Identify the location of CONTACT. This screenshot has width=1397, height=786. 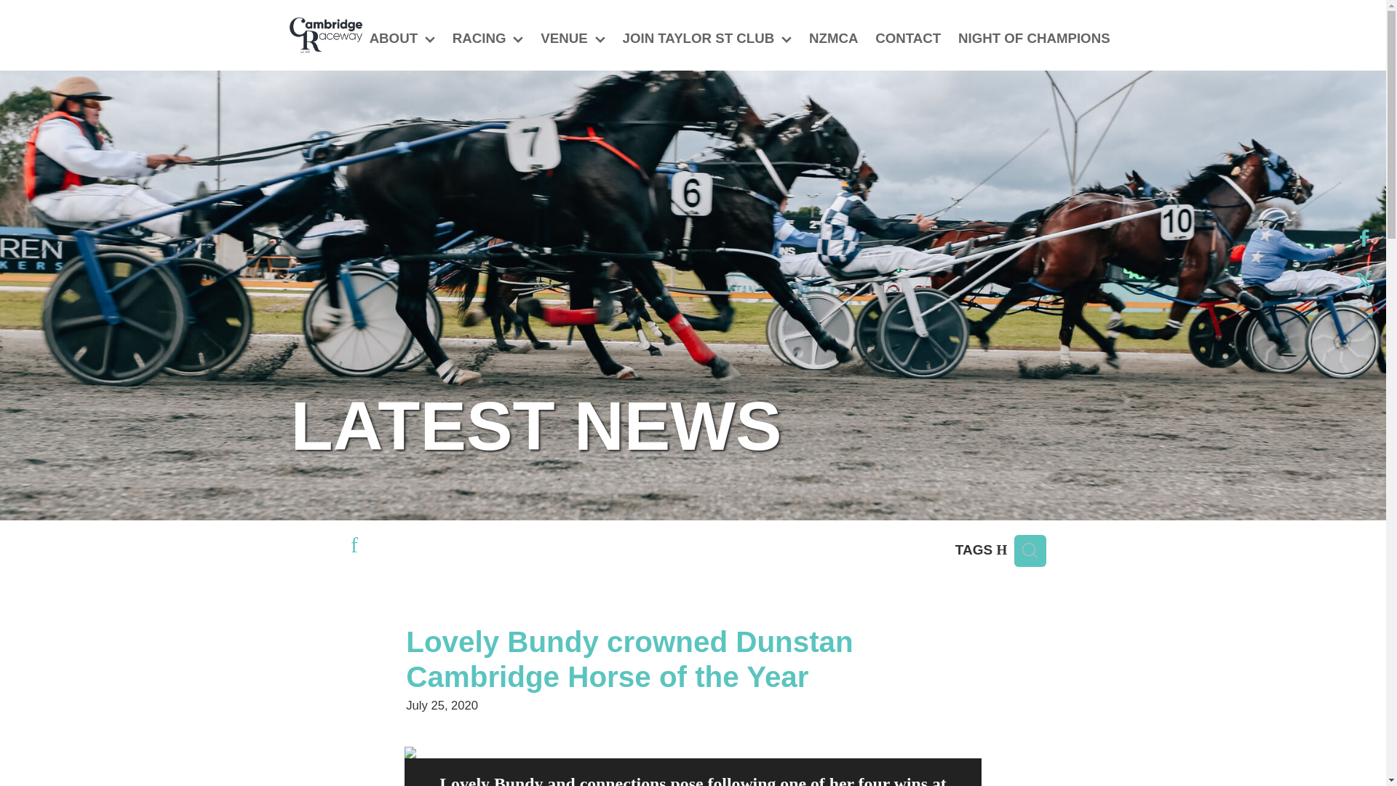
(908, 39).